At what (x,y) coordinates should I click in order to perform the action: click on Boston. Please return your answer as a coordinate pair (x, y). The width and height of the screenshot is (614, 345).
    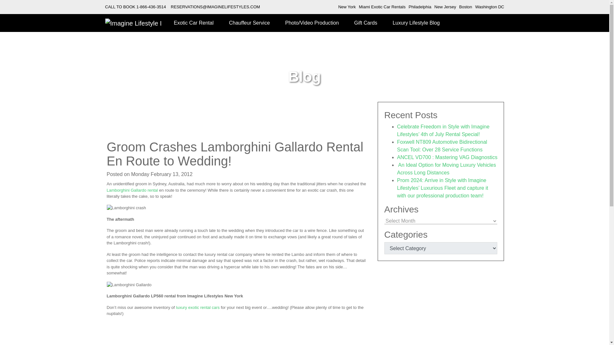
    Looking at the image, I should click on (466, 7).